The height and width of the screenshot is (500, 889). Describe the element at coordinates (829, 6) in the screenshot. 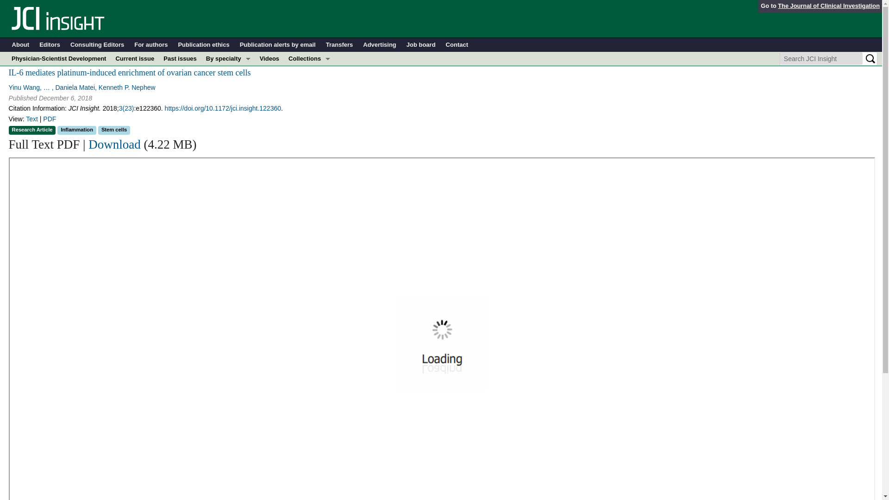

I see `The Journal of Clinical Investigation` at that location.